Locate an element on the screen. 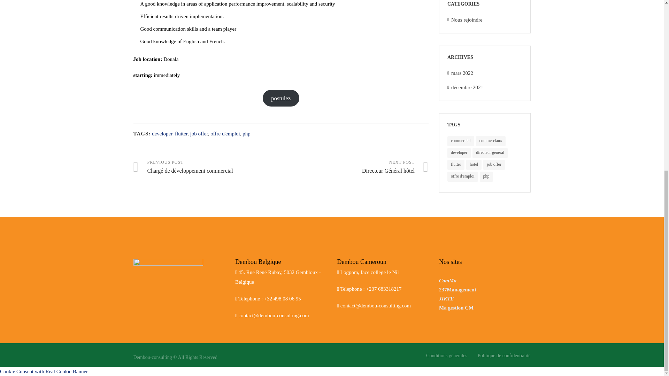 The image size is (669, 376). flutter is located at coordinates (181, 134).